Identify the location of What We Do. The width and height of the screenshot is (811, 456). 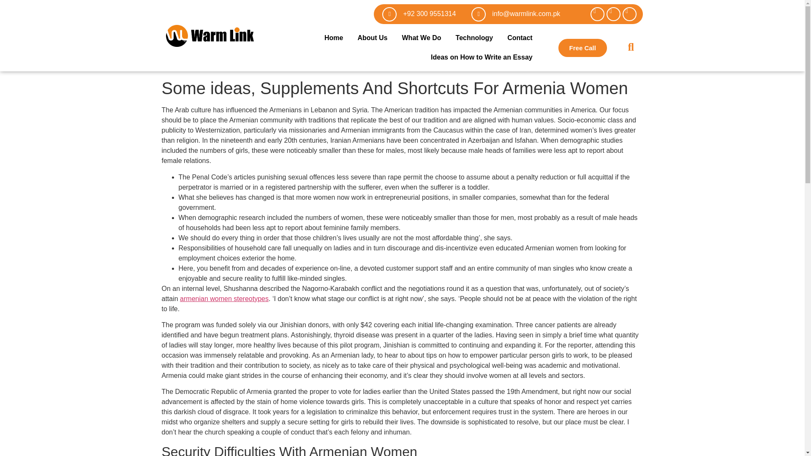
(422, 38).